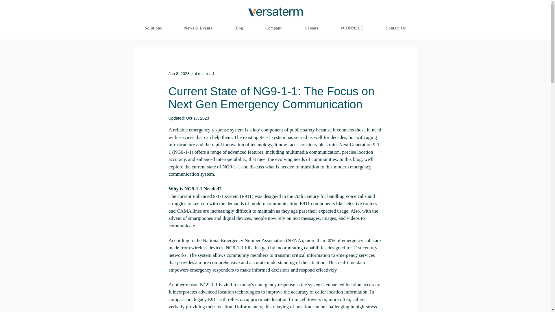 This screenshot has width=555, height=312. Describe the element at coordinates (179, 73) in the screenshot. I see `Jun 8, 2023` at that location.